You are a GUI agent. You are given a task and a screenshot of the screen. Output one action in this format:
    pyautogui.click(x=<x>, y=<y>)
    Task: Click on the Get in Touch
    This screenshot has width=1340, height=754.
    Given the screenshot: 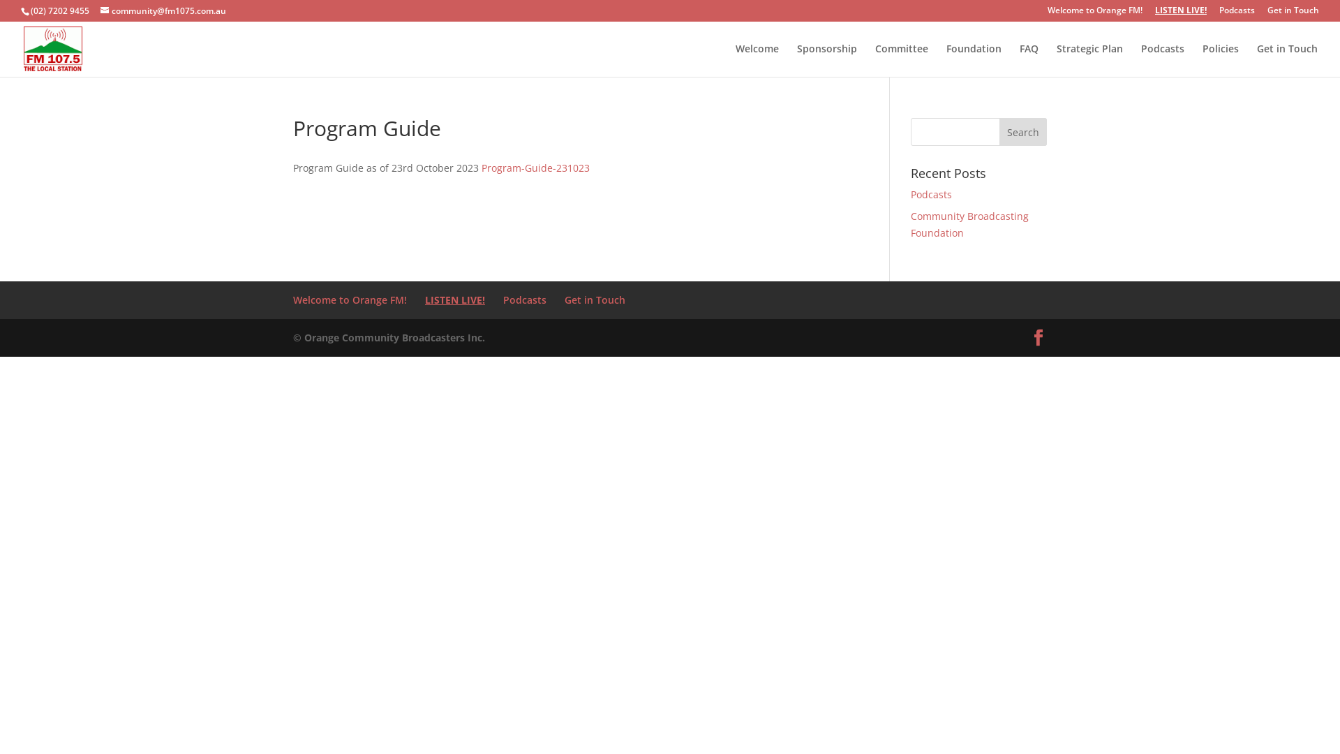 What is the action you would take?
    pyautogui.click(x=595, y=300)
    